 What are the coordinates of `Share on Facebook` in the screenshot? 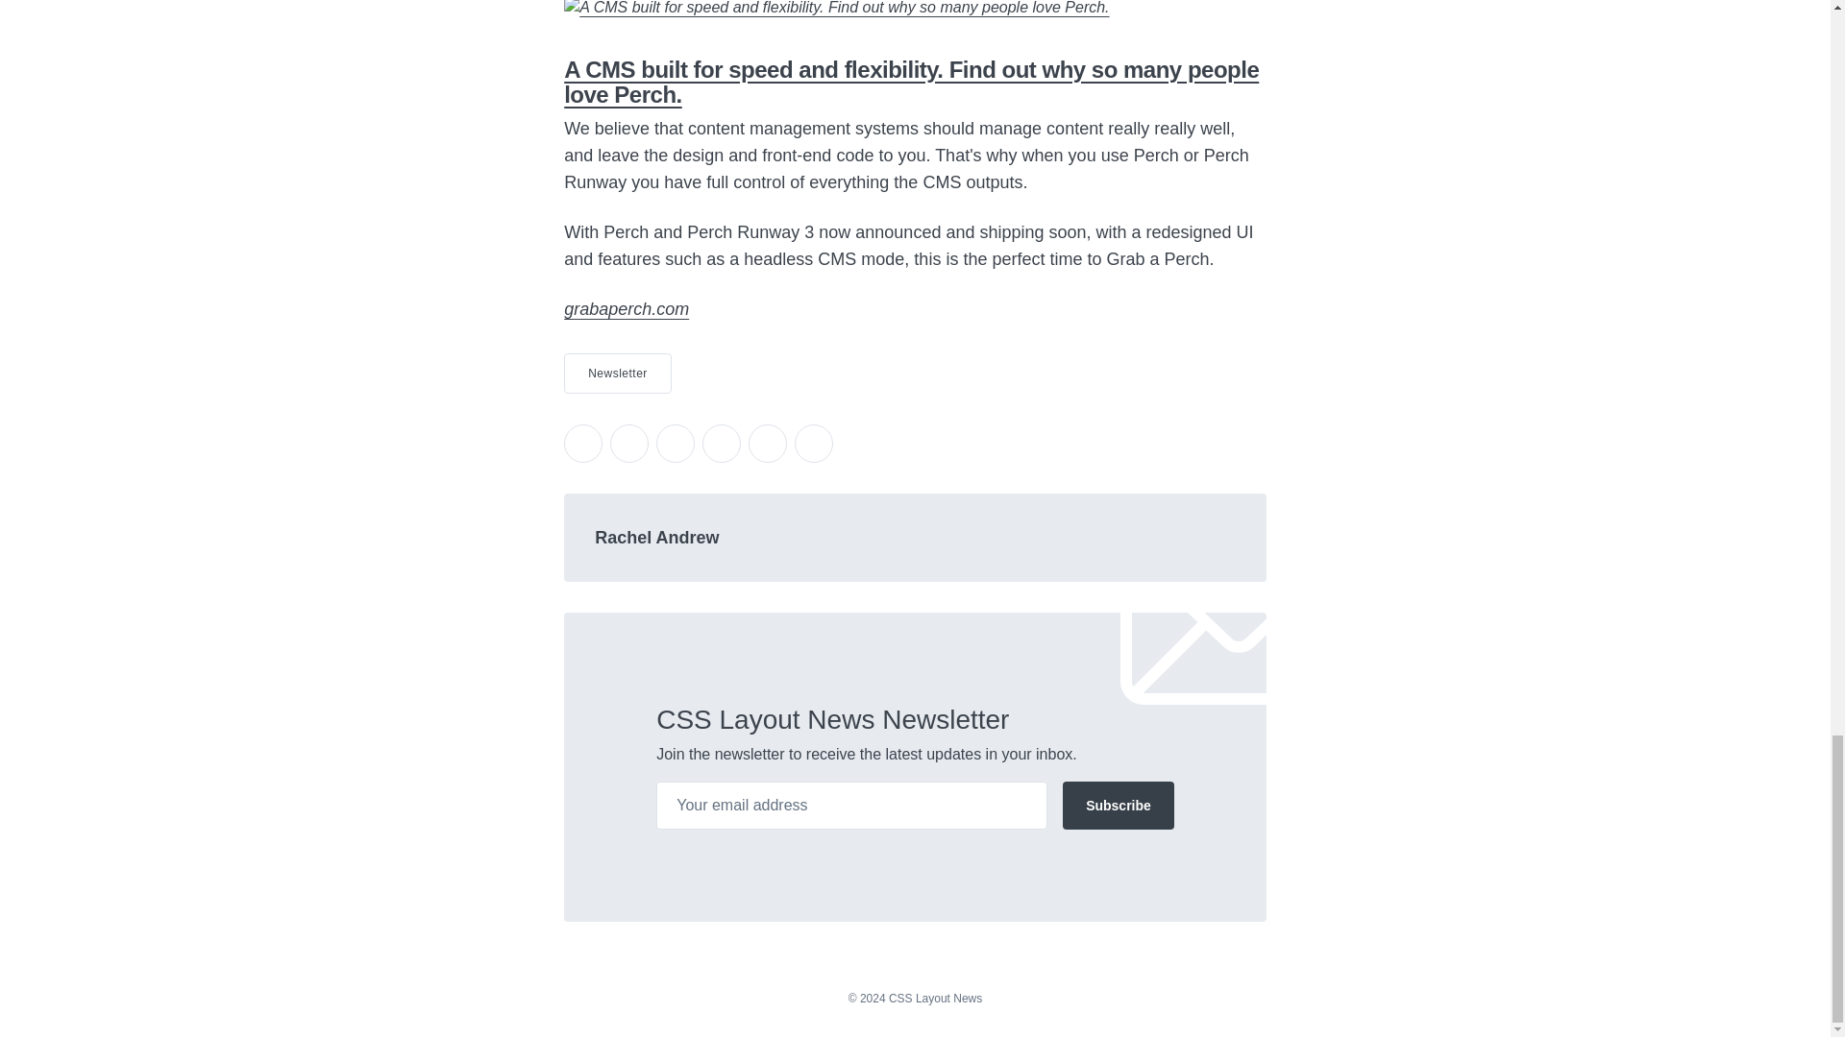 It's located at (629, 443).